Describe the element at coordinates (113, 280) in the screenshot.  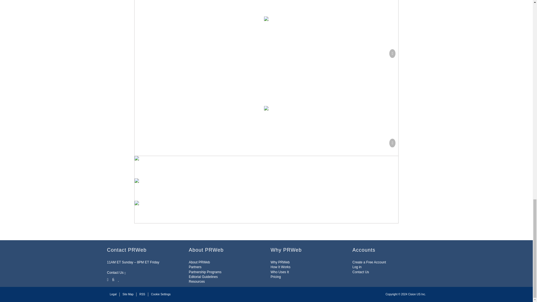
I see `Facebook` at that location.